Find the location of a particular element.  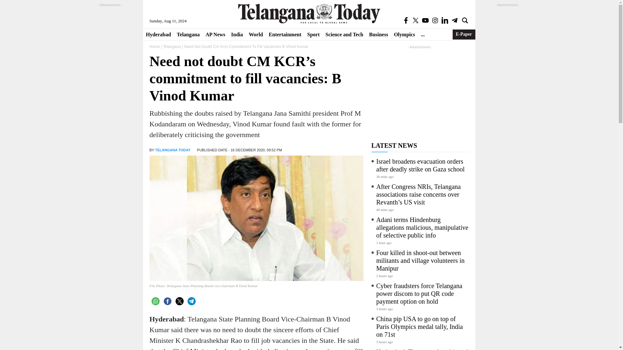

Hyderabad is located at coordinates (158, 34).